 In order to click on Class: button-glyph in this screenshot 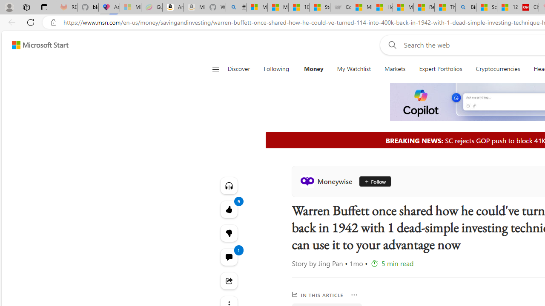, I will do `click(215, 69)`.